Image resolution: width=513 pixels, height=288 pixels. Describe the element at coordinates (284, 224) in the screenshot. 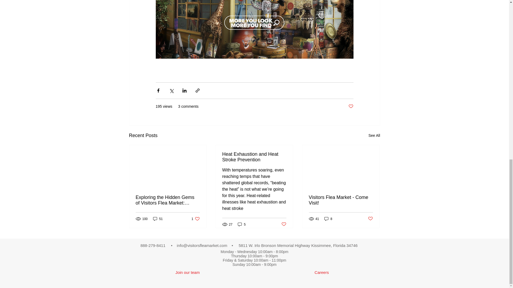

I see `Visitors Flea Market - Come Visit!` at that location.